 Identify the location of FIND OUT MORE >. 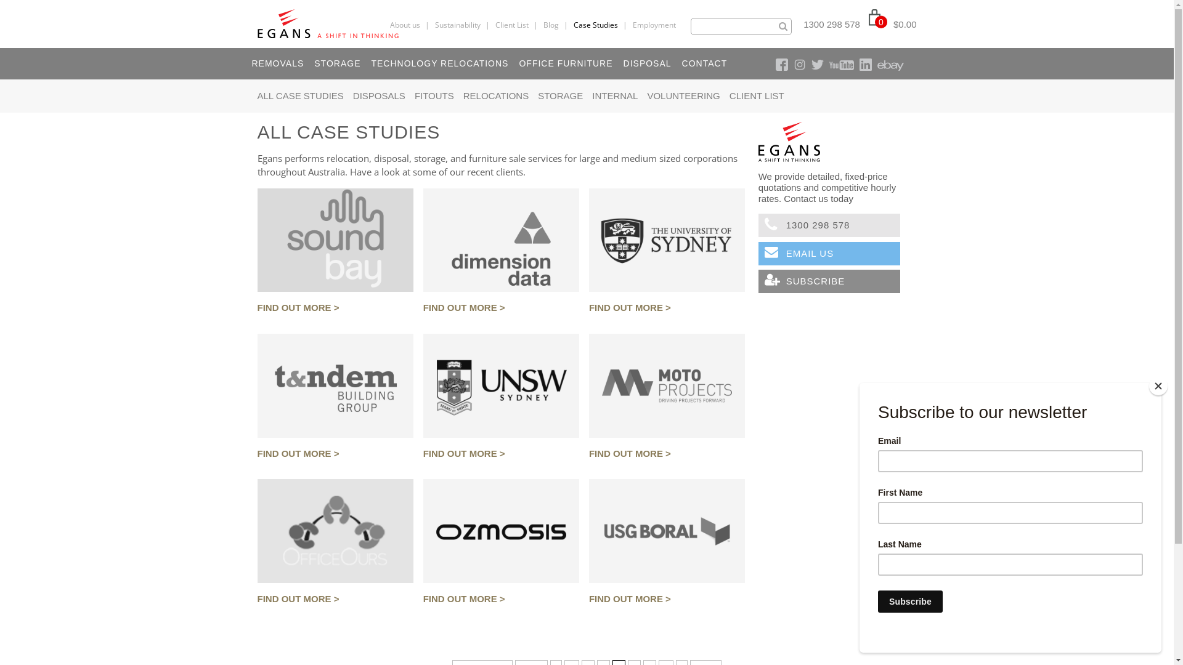
(667, 600).